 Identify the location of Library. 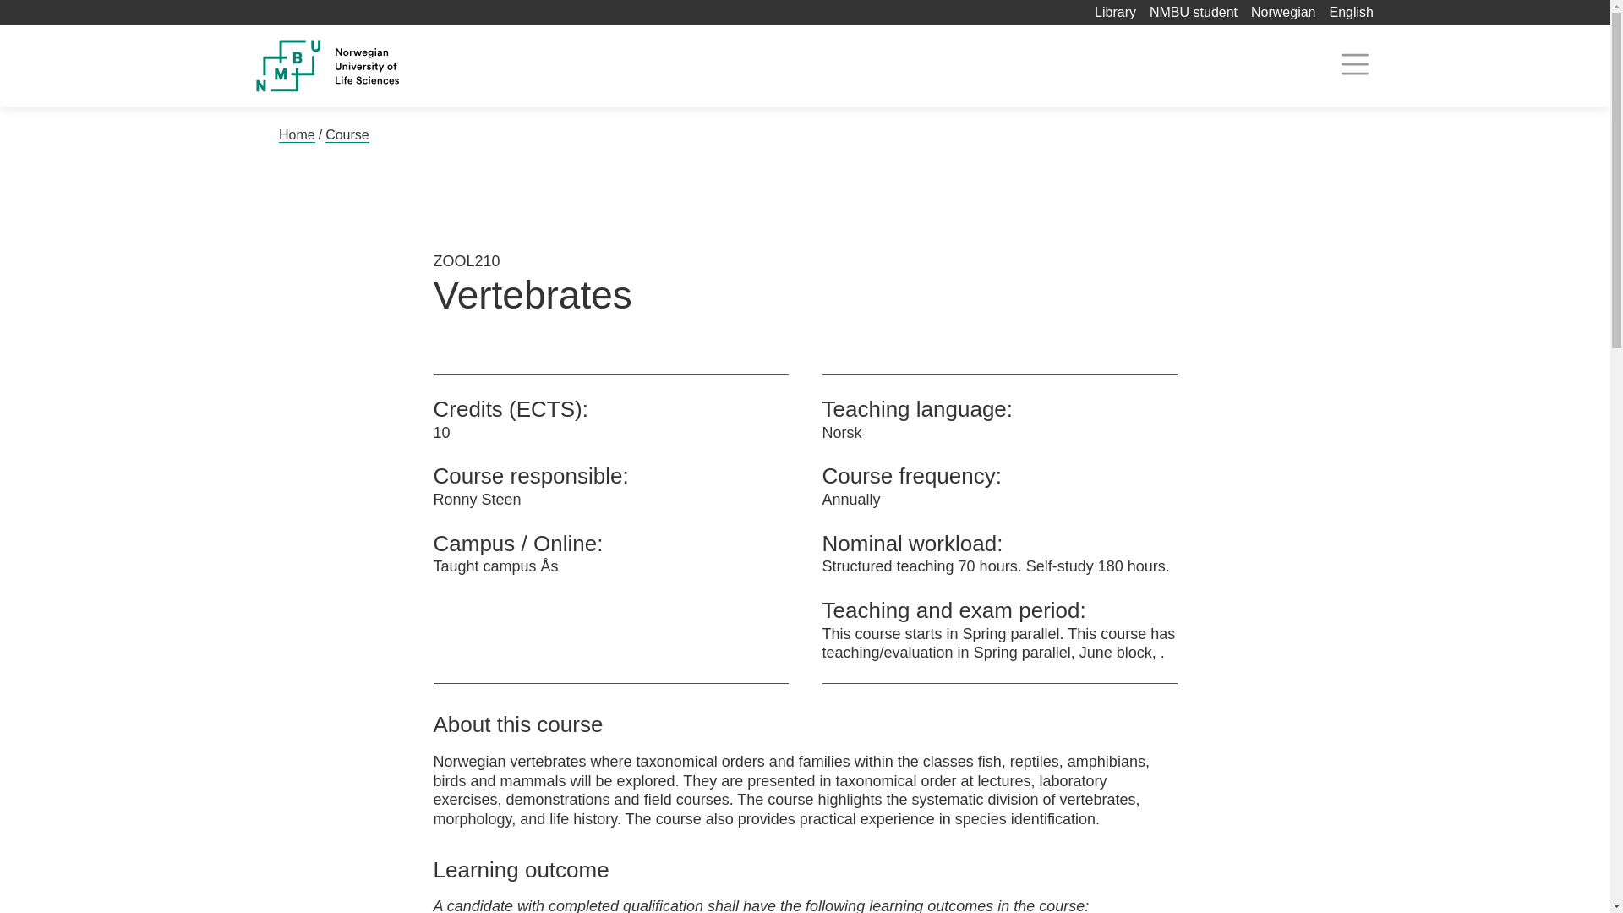
(1115, 12).